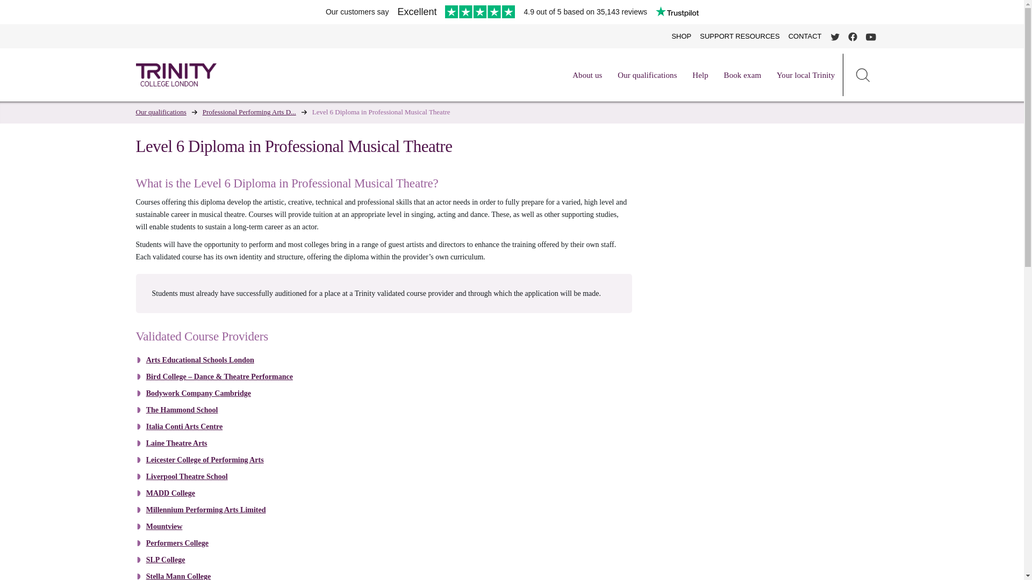 The height and width of the screenshot is (580, 1032). I want to click on Link will open in new window, so click(166, 560).